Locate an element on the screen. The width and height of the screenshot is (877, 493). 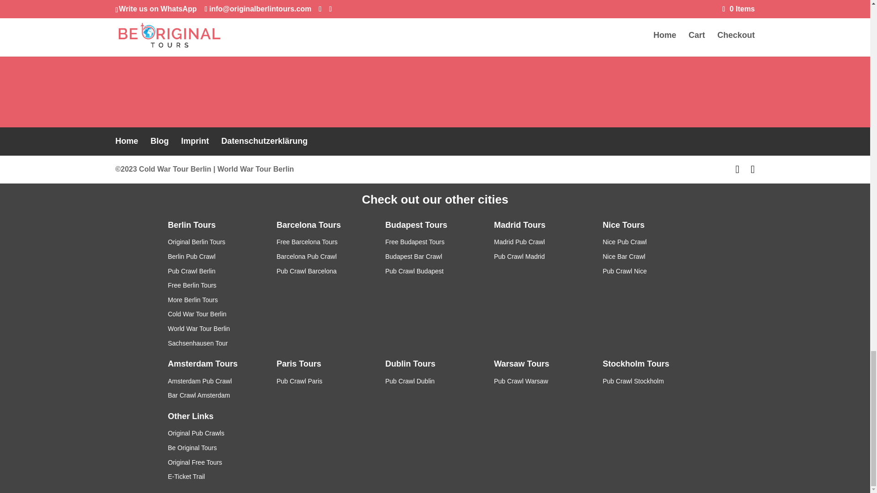
Home is located at coordinates (126, 141).